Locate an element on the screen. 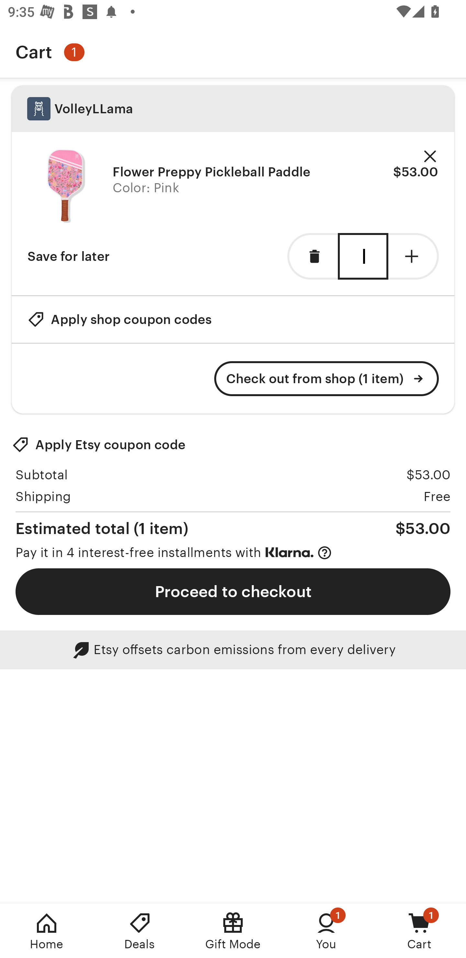  Flower Preppy Pickleball Paddle is located at coordinates (212, 172).